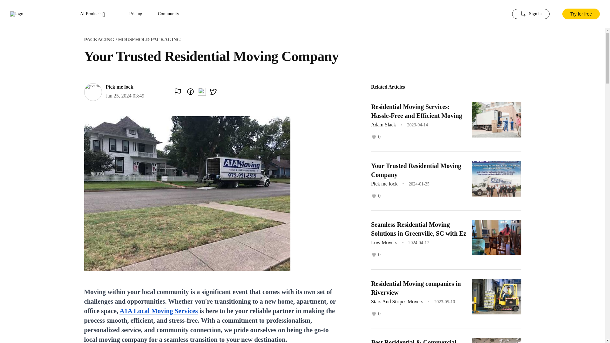 This screenshot has width=610, height=343. What do you see at coordinates (416, 288) in the screenshot?
I see `Residential Moving companies in Riverview` at bounding box center [416, 288].